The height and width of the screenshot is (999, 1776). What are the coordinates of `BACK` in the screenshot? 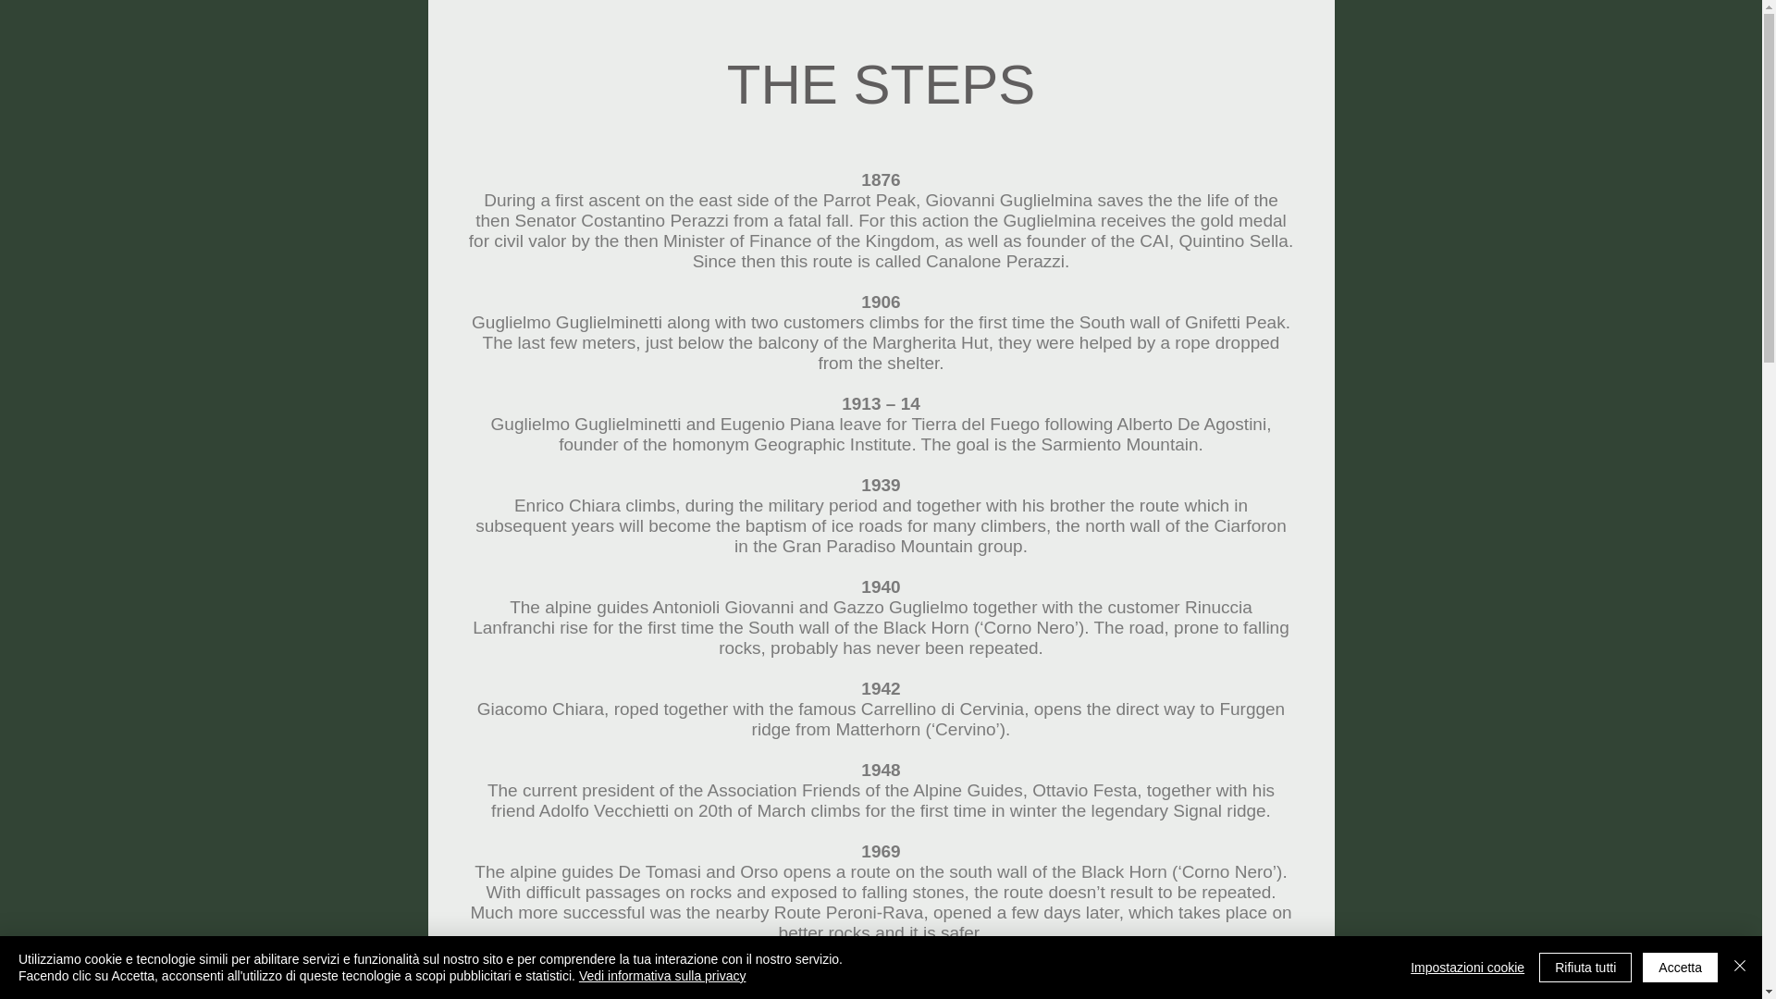 It's located at (881, 960).